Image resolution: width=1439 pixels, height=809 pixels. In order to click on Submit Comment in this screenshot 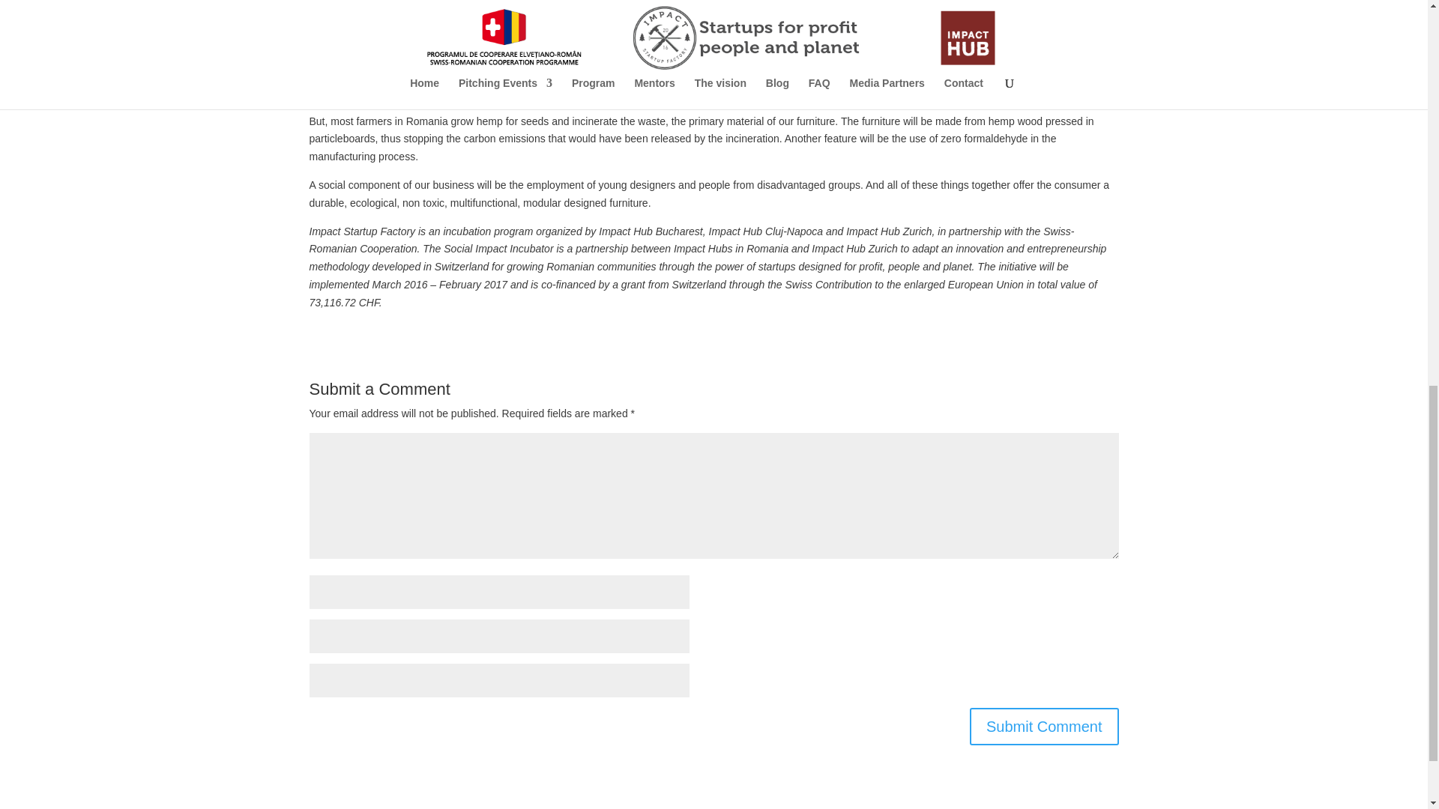, I will do `click(1045, 727)`.